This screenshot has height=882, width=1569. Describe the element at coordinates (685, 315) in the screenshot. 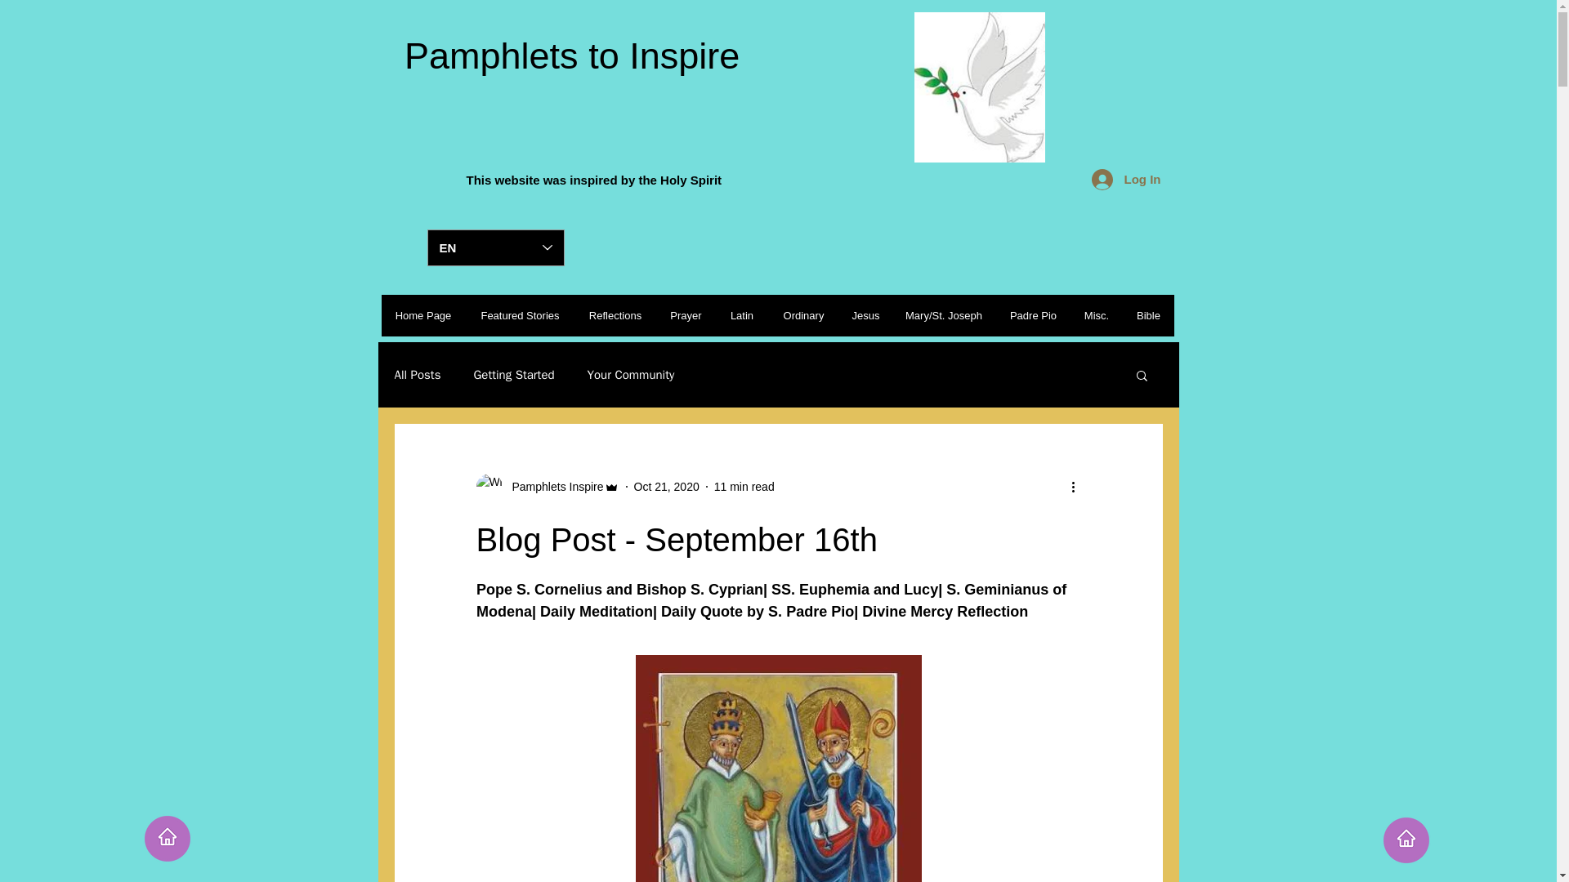

I see `Prayer` at that location.